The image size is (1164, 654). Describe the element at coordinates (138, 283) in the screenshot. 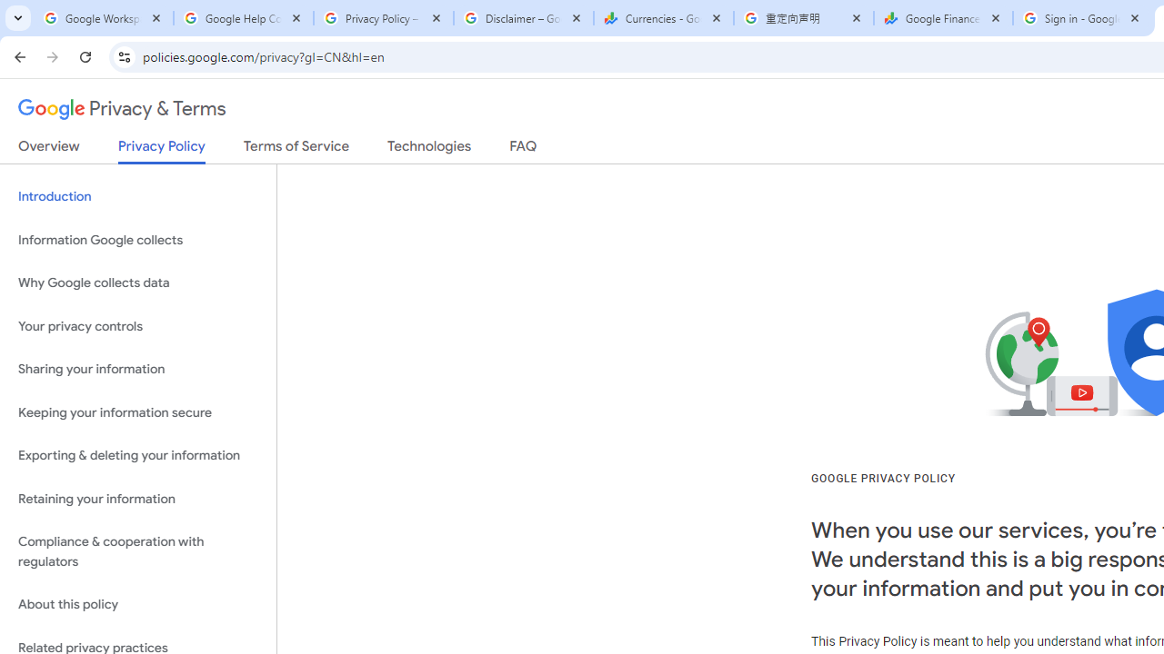

I see `Why Google collects data` at that location.